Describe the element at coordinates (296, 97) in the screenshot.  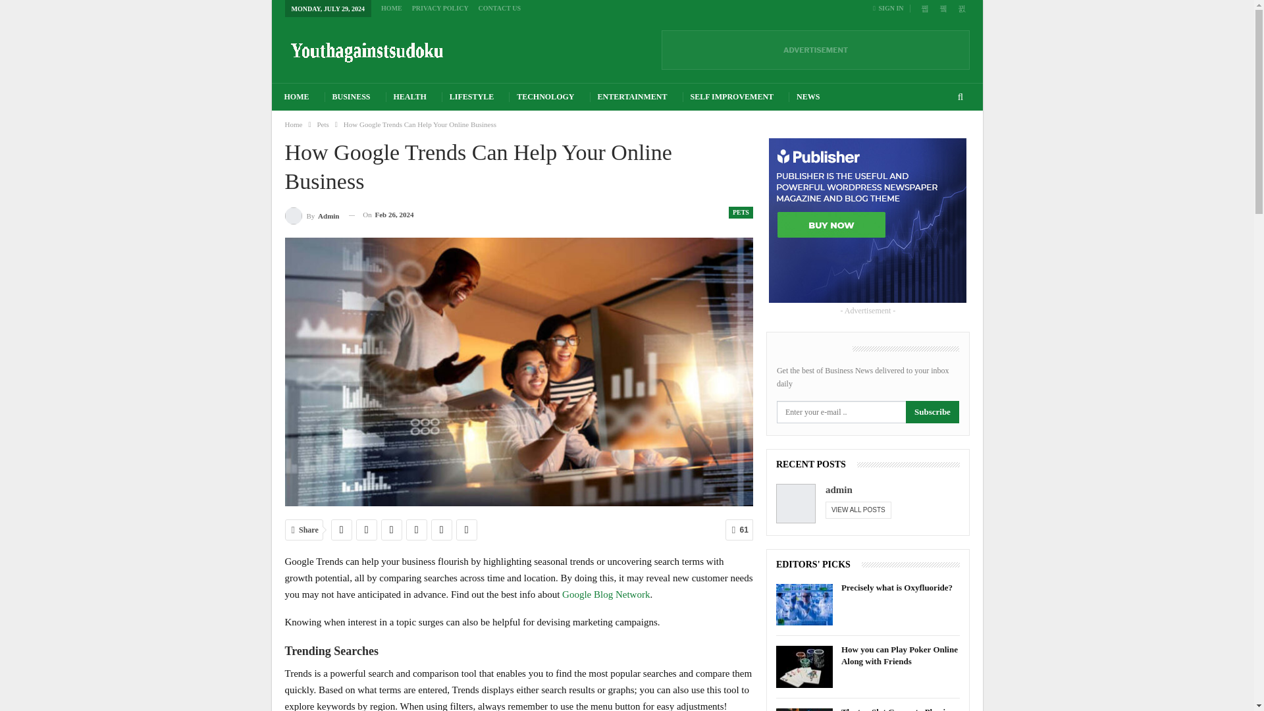
I see `HOME` at that location.